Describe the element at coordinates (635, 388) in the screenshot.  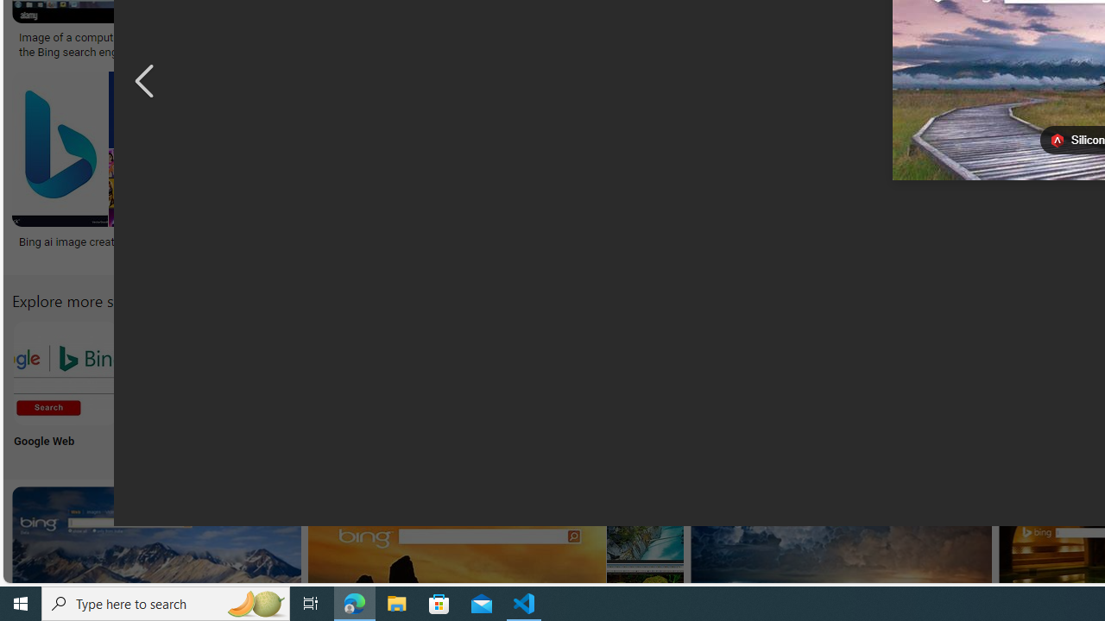
I see `Bing Search App Icon App Icon` at that location.